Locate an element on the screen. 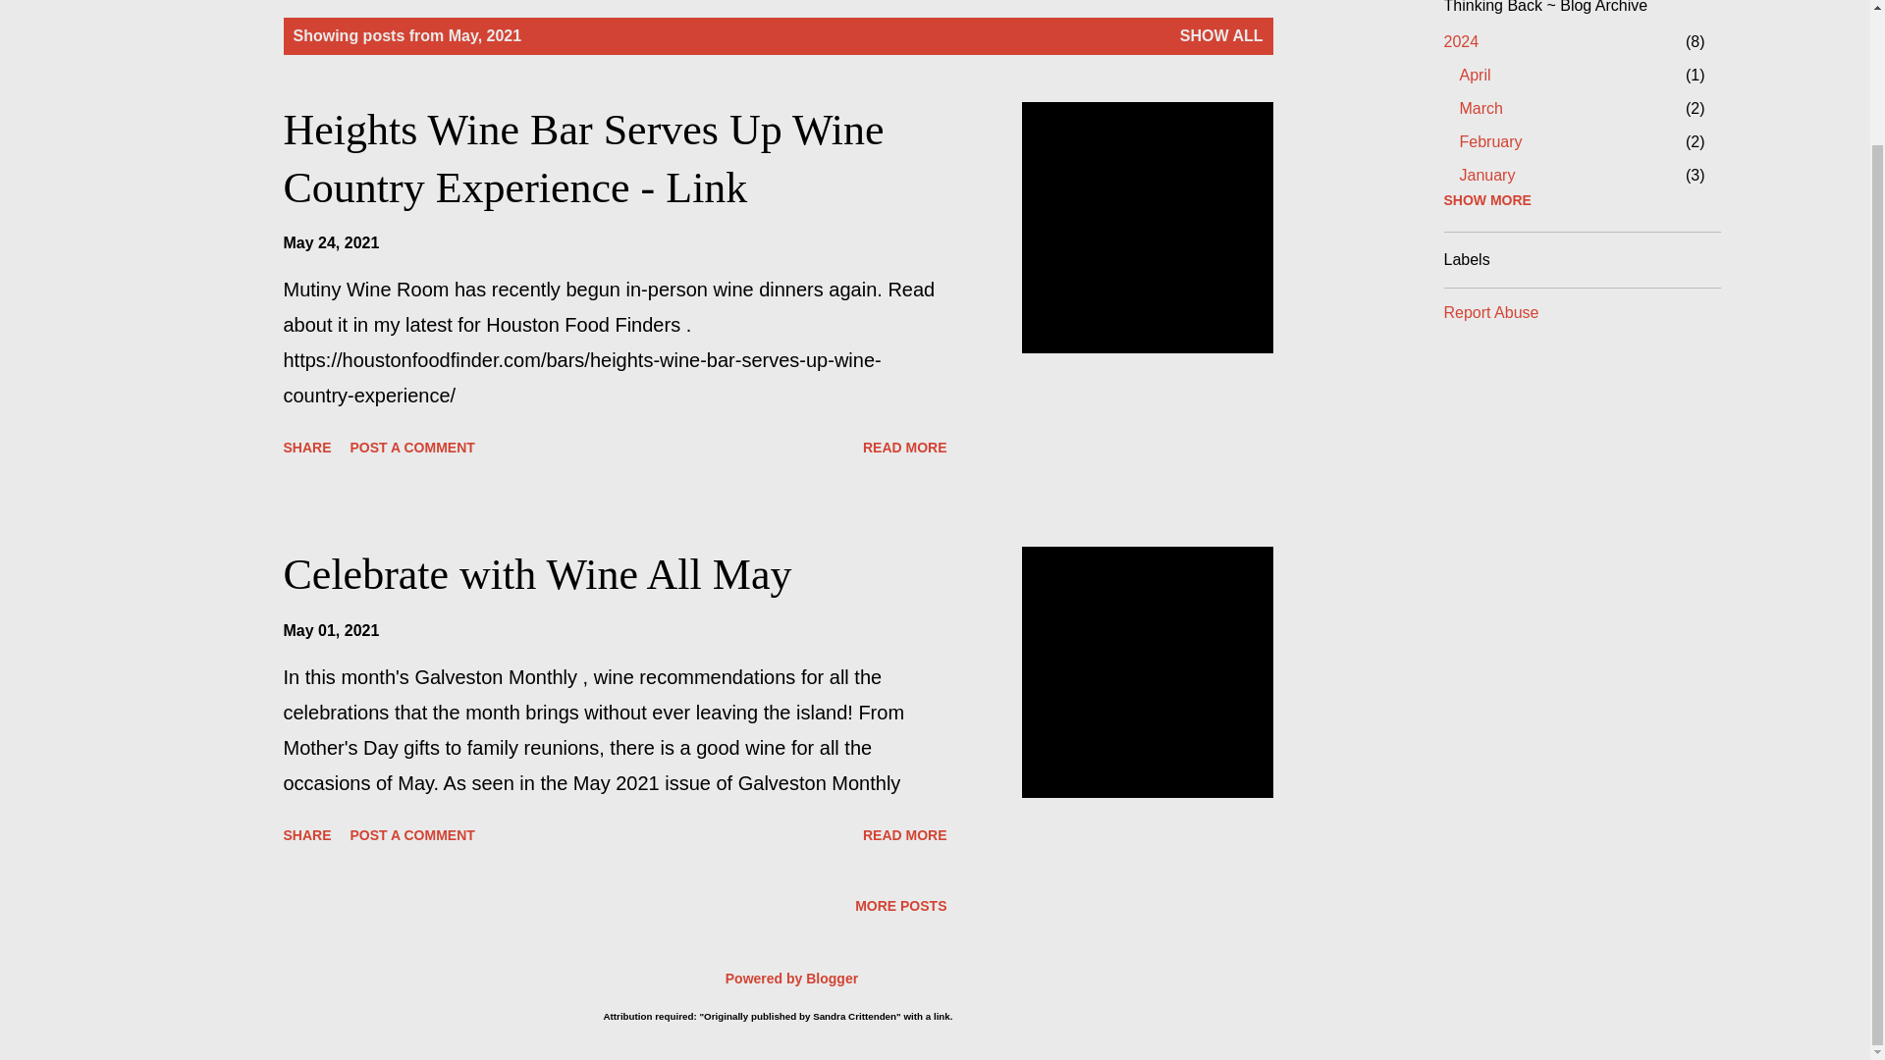 The image size is (1885, 1060). May 01, 2021 is located at coordinates (330, 630).